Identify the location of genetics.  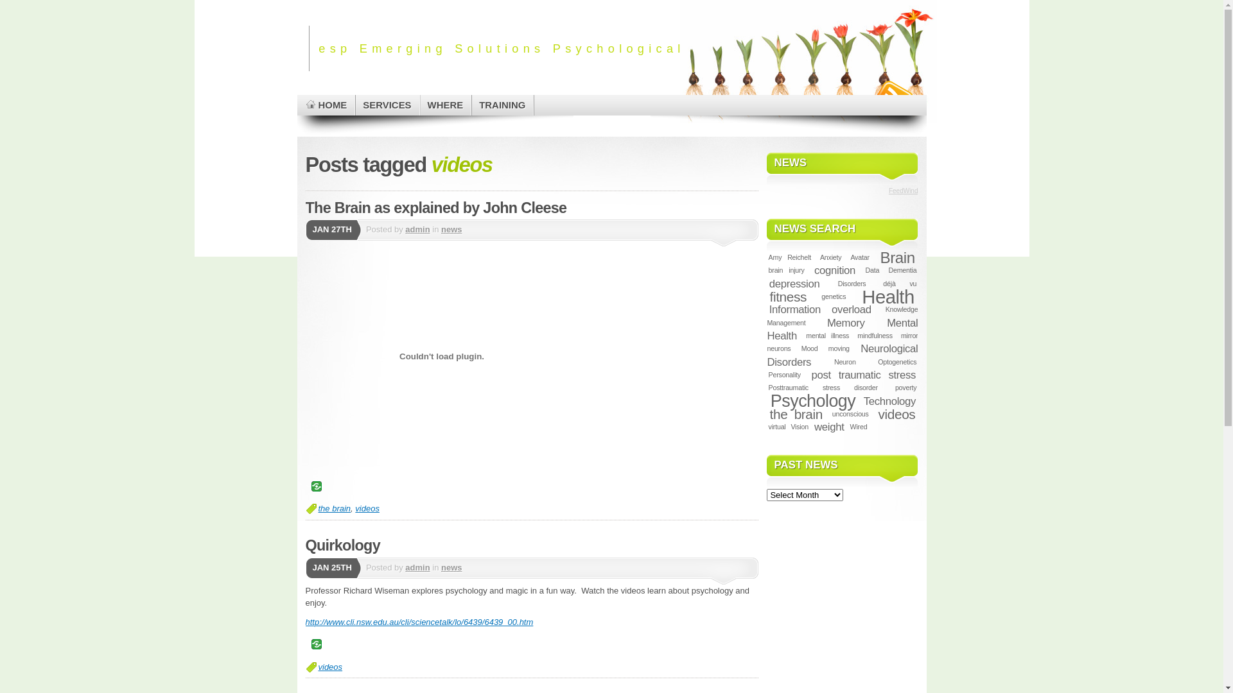
(834, 296).